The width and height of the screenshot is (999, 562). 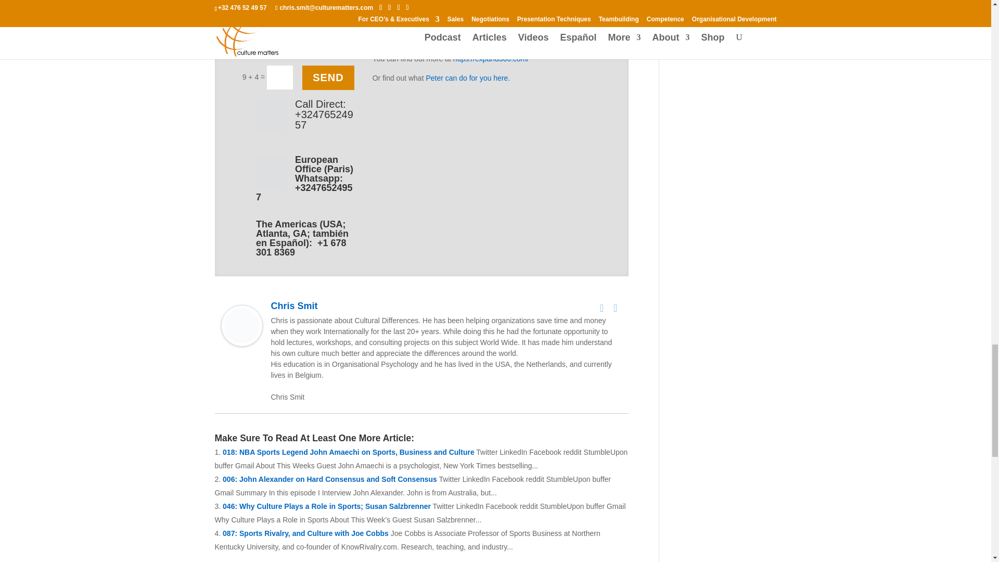 I want to click on 006: John Alexander on Hard Consensus and Soft Consensus, so click(x=330, y=479).